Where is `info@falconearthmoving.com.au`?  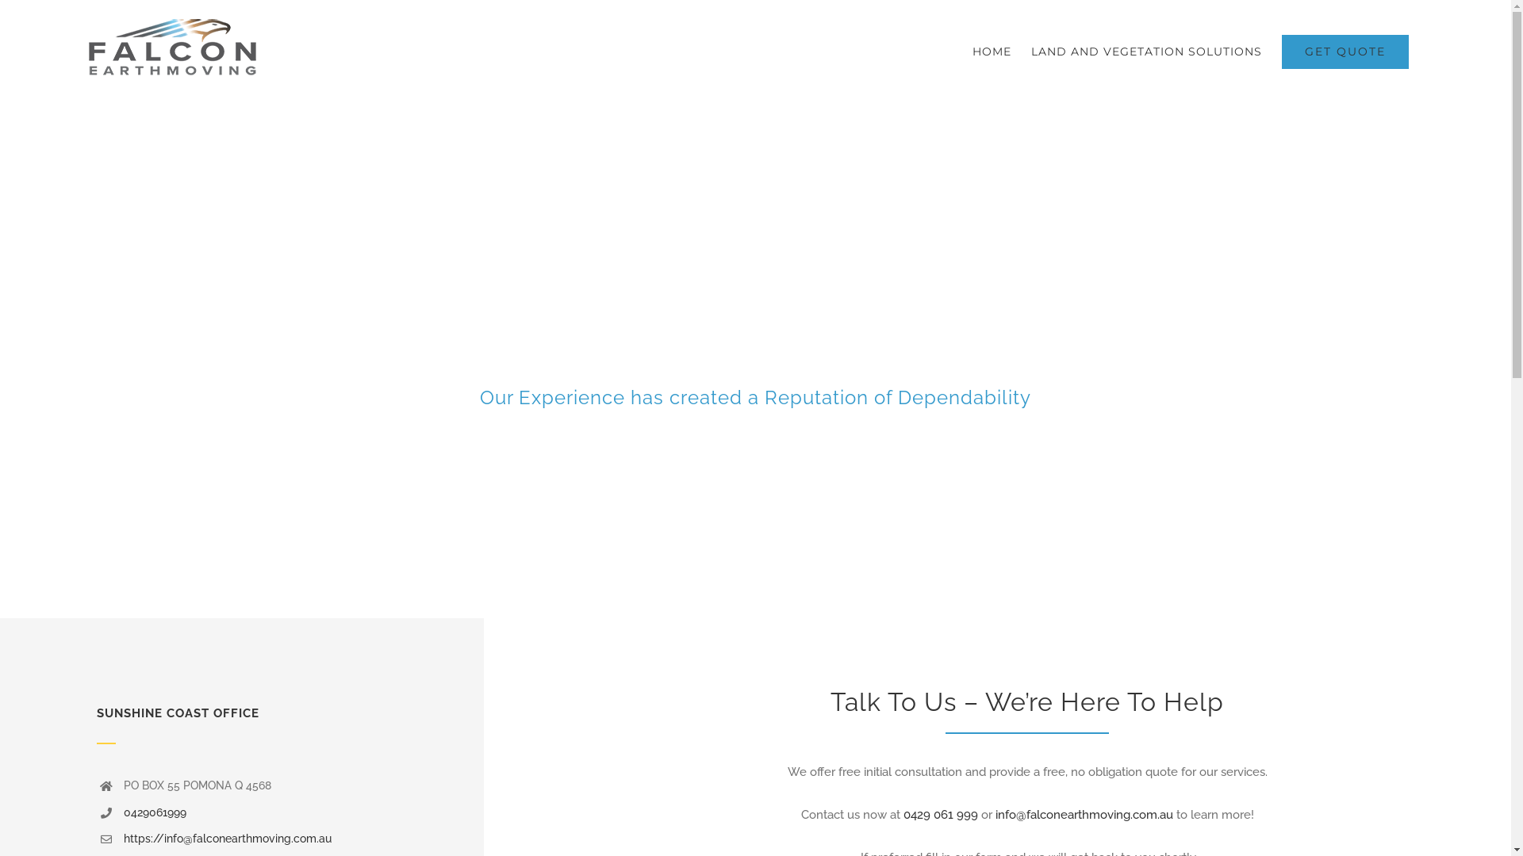 info@falconearthmoving.com.au is located at coordinates (1084, 815).